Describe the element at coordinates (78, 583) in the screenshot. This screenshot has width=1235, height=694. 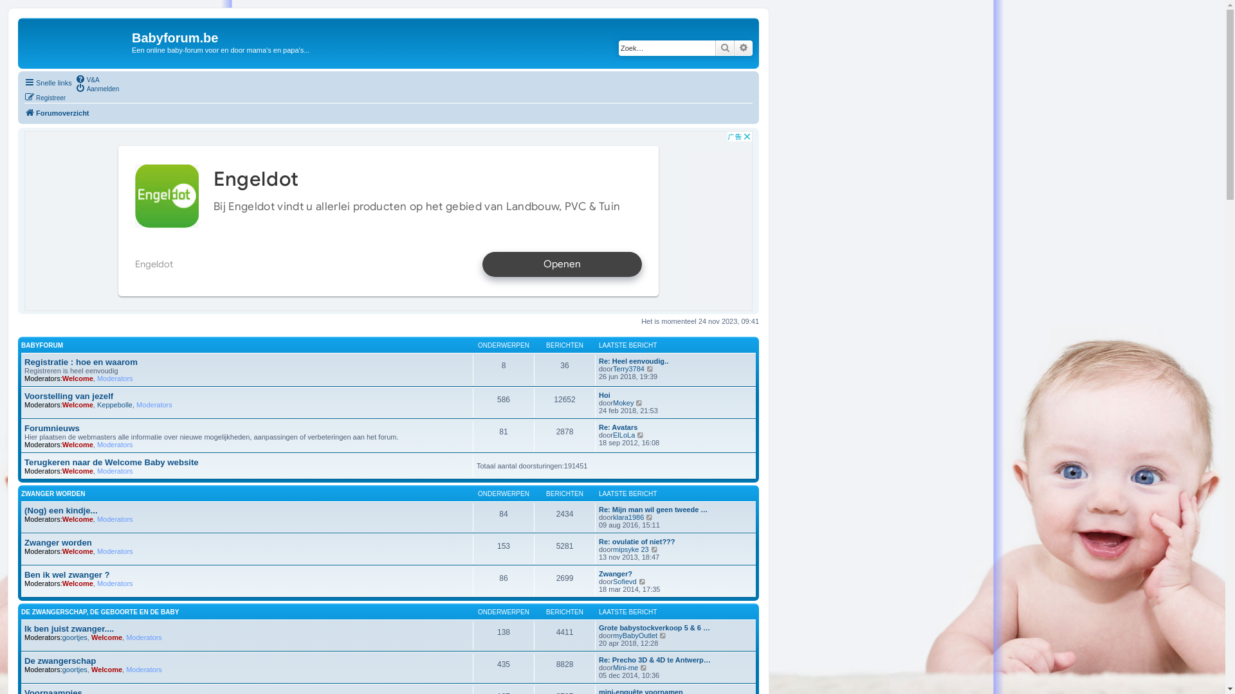
I see `Welcome` at that location.